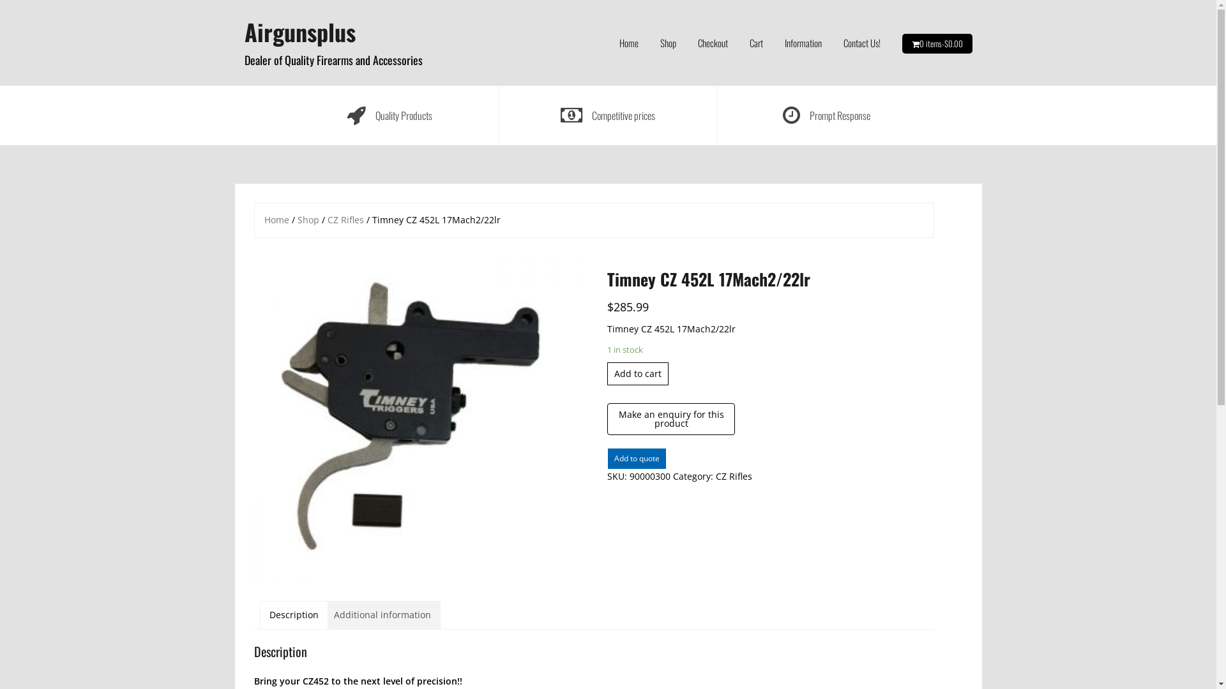  Describe the element at coordinates (637, 459) in the screenshot. I see `Add to quote` at that location.